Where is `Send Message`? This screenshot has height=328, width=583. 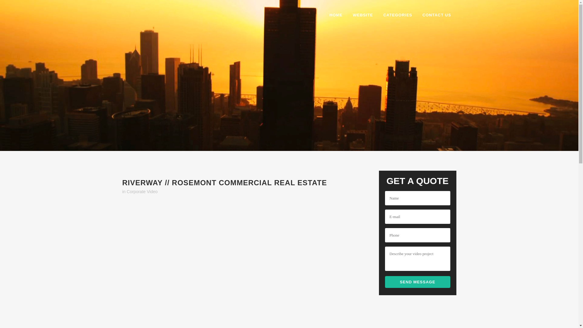
Send Message is located at coordinates (417, 282).